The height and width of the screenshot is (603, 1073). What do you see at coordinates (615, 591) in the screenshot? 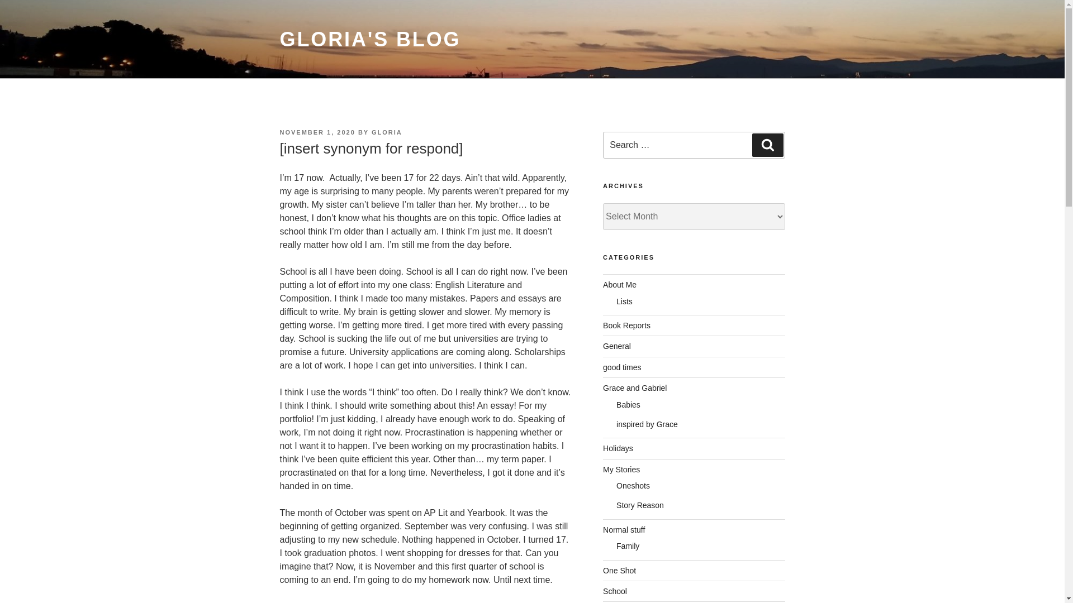
I see `School` at bounding box center [615, 591].